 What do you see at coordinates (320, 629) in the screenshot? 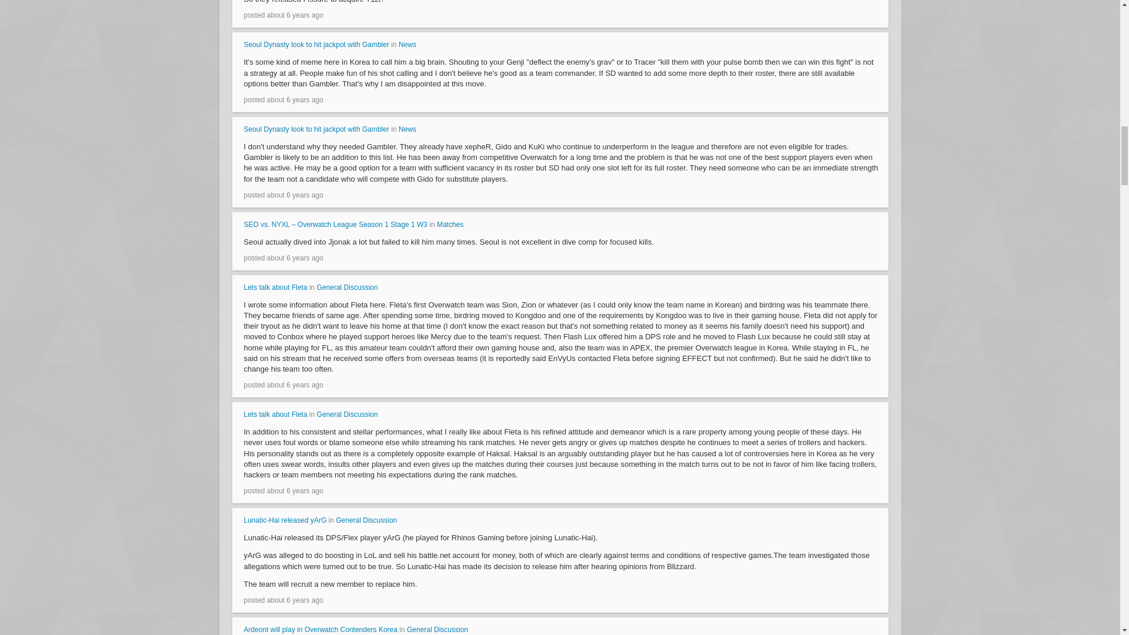
I see `Ardeont will play in Overwatch Contenders Korea` at bounding box center [320, 629].